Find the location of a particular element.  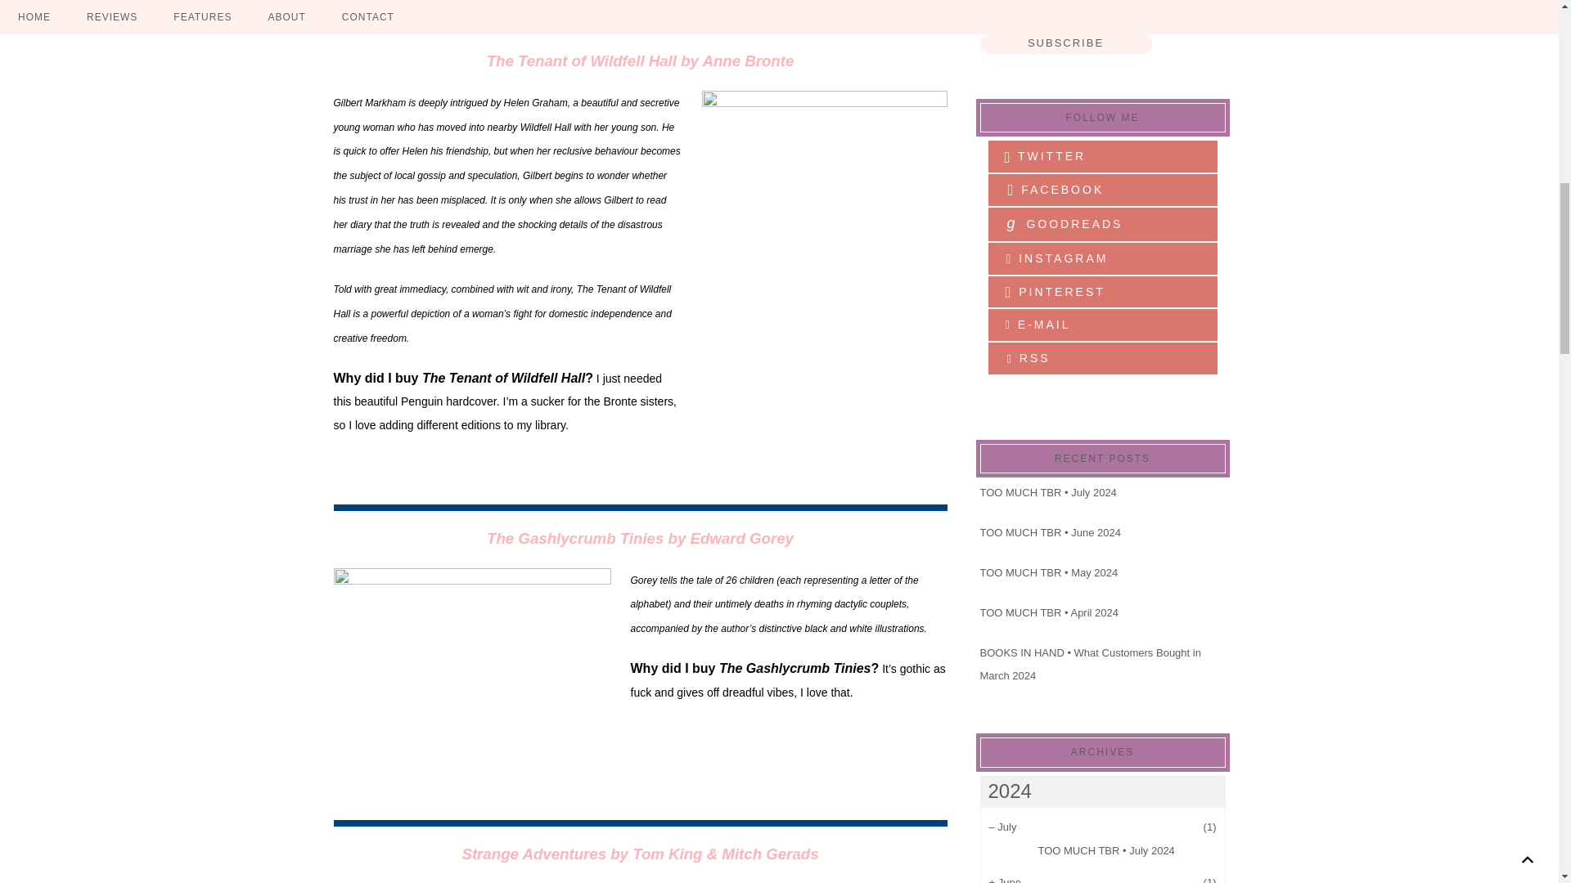

The Tenant of Wildfell Hall by Anne Bronte is located at coordinates (641, 61).